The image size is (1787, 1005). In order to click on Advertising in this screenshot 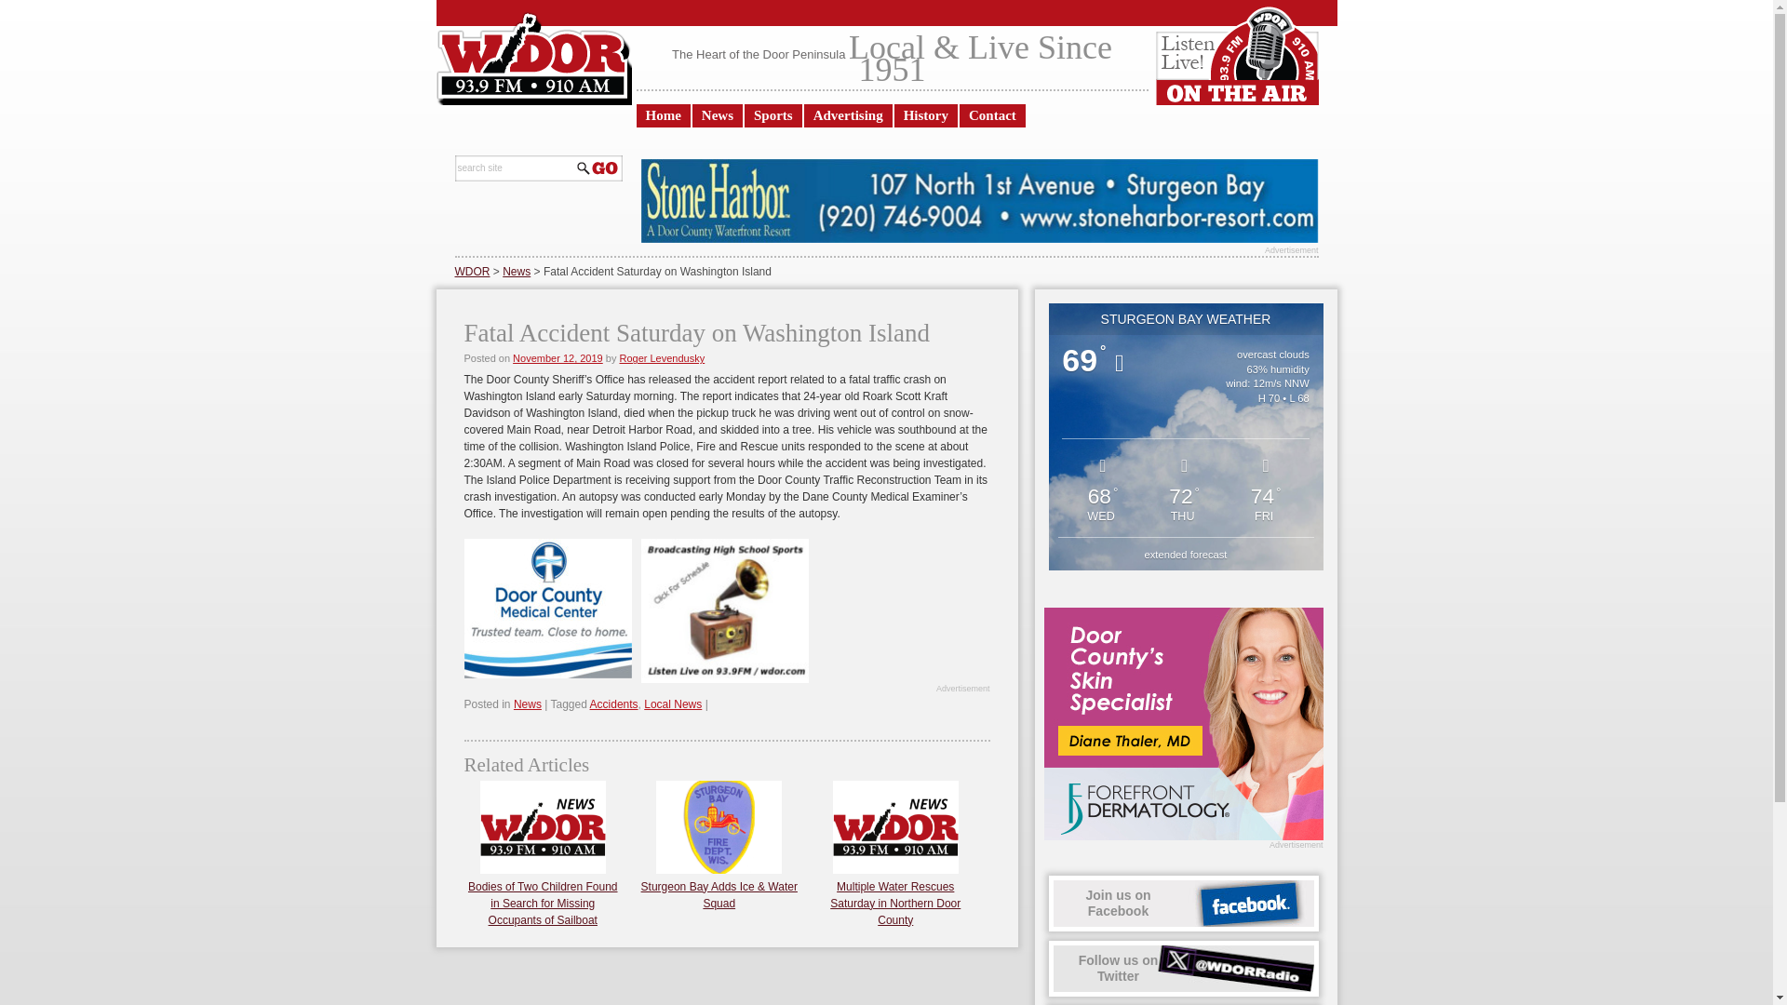, I will do `click(848, 115)`.